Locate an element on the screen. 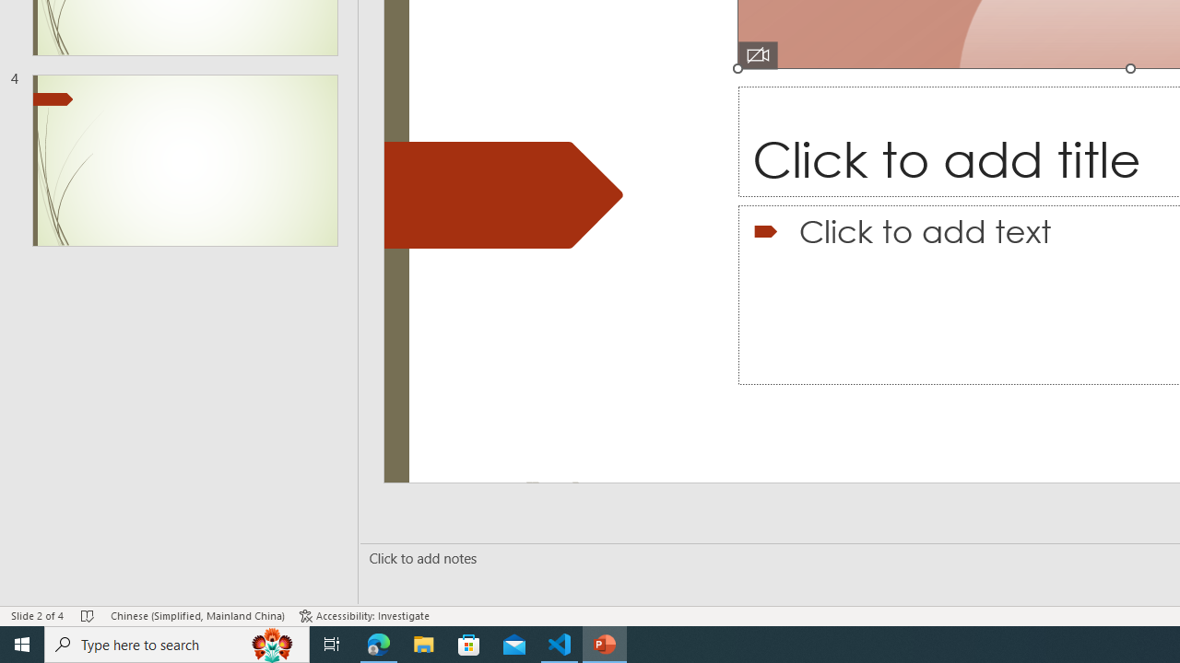  Decorative Locked is located at coordinates (503, 195).